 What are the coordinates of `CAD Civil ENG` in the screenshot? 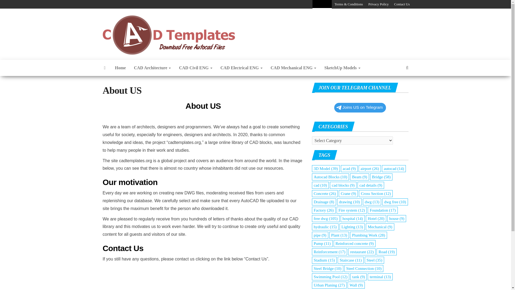 It's located at (196, 68).